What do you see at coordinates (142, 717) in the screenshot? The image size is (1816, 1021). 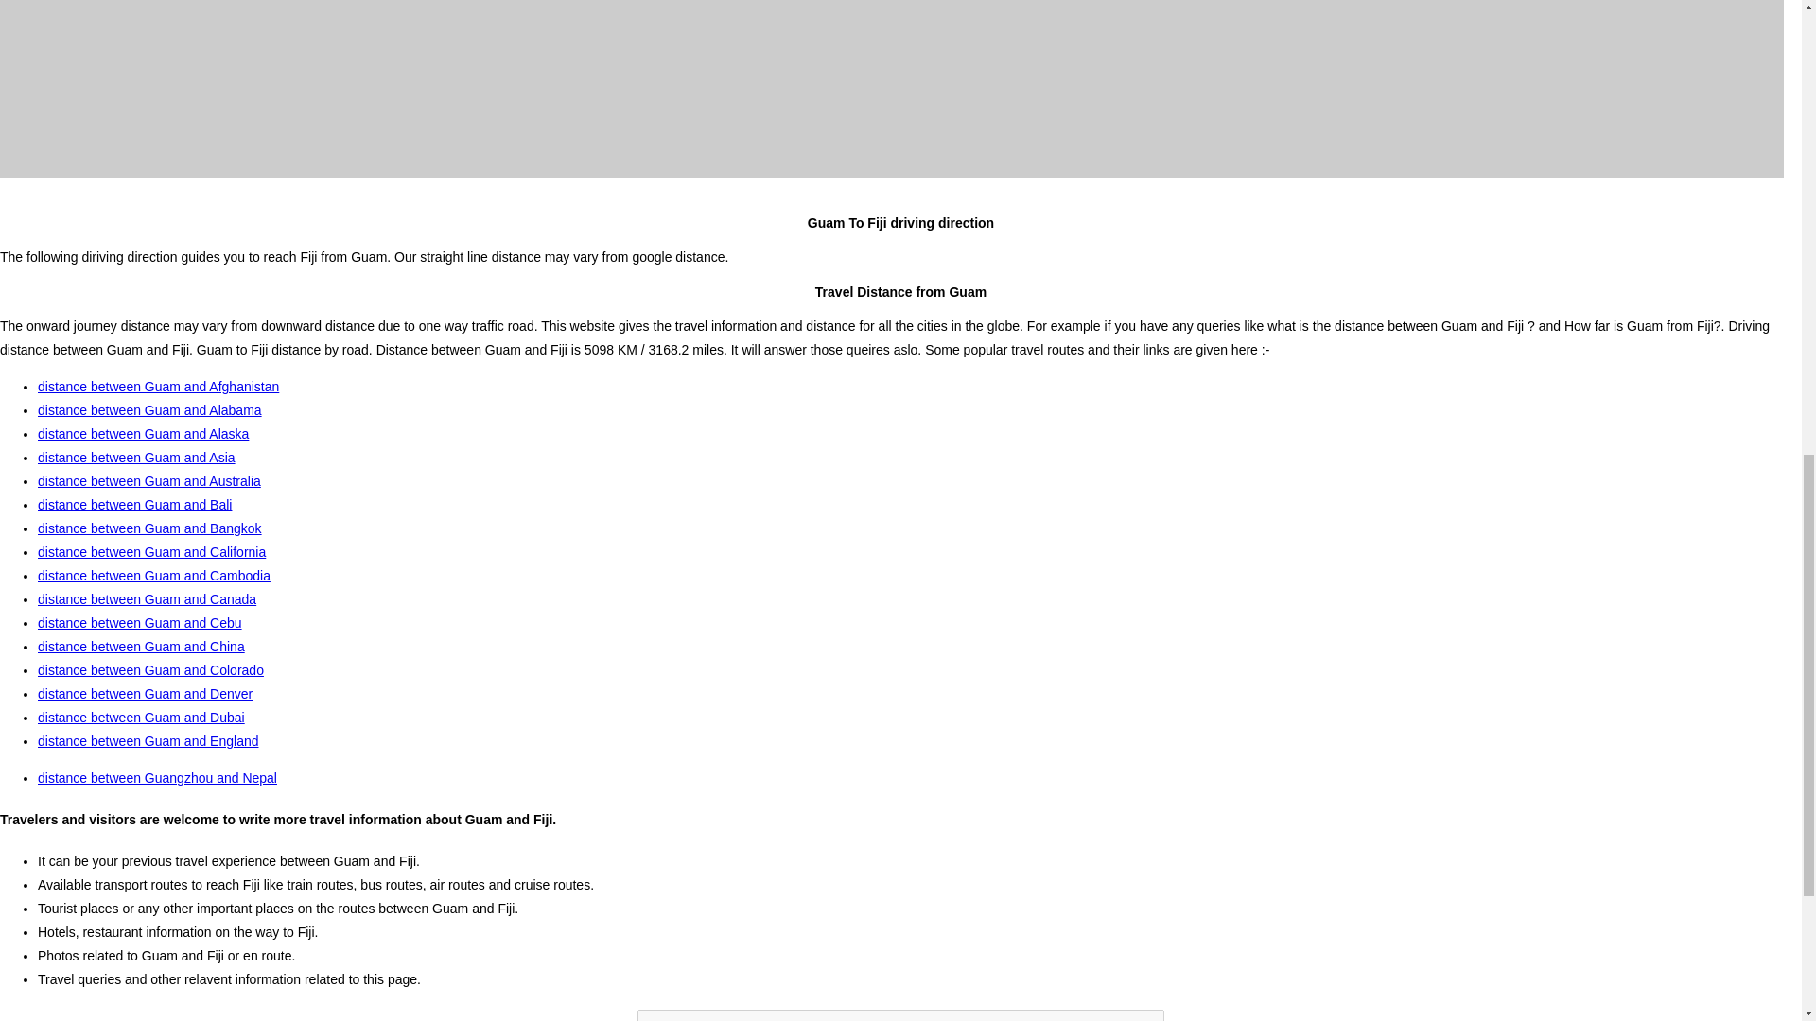 I see `distance between Guam and Dubai` at bounding box center [142, 717].